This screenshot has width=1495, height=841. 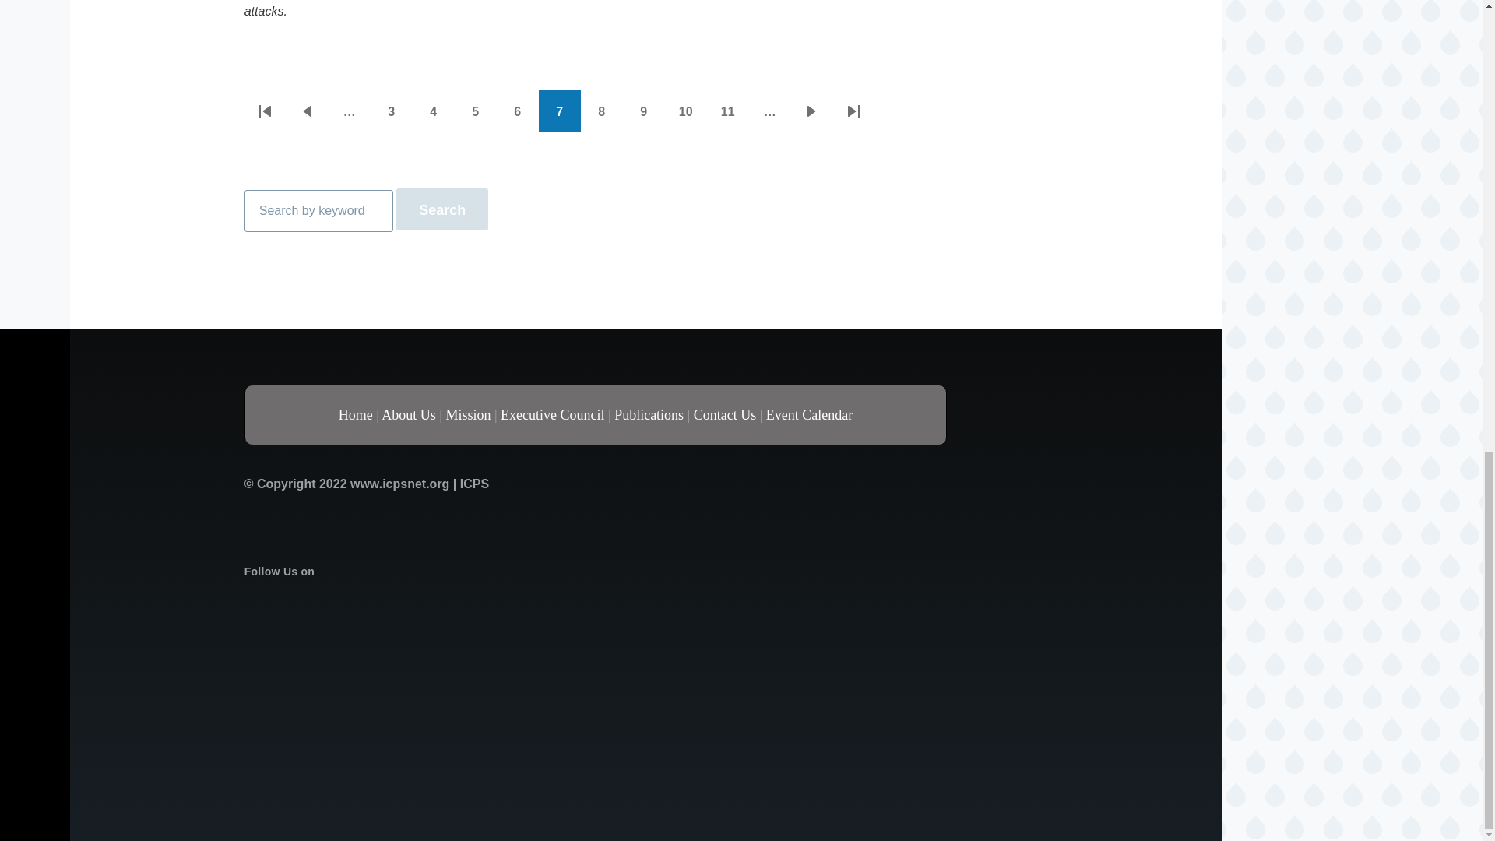 What do you see at coordinates (308, 111) in the screenshot?
I see `Go to page 4` at bounding box center [308, 111].